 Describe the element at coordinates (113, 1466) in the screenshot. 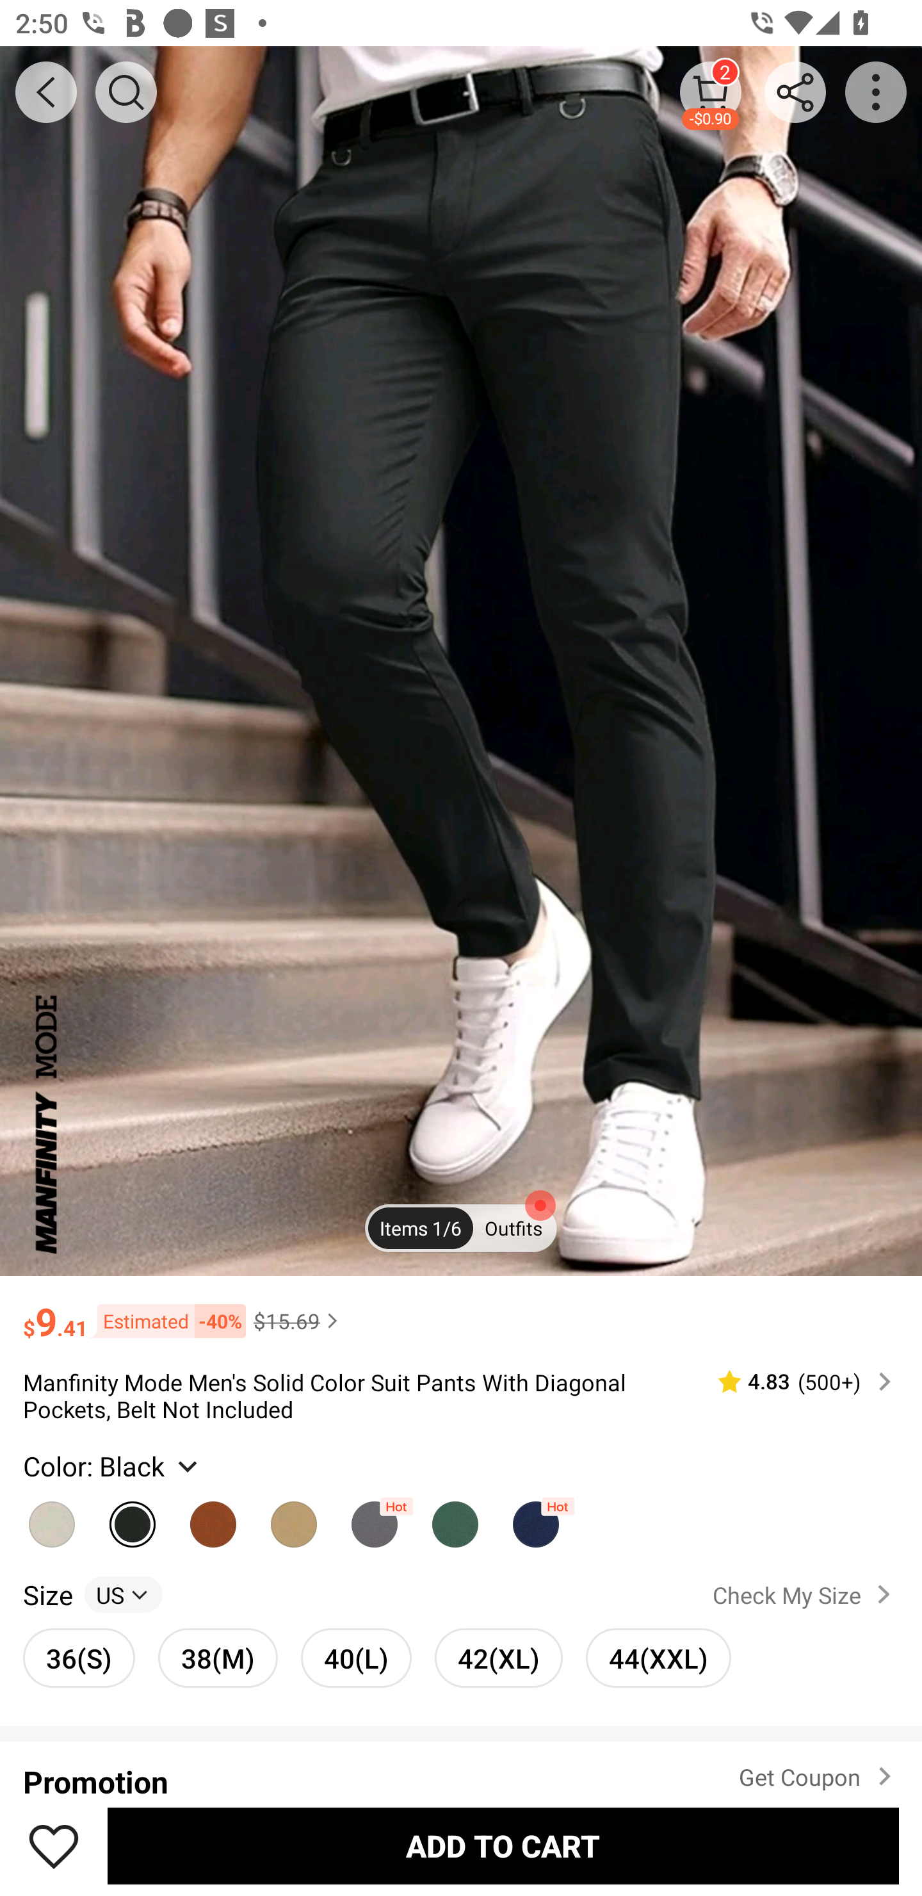

I see `Color: Black` at that location.